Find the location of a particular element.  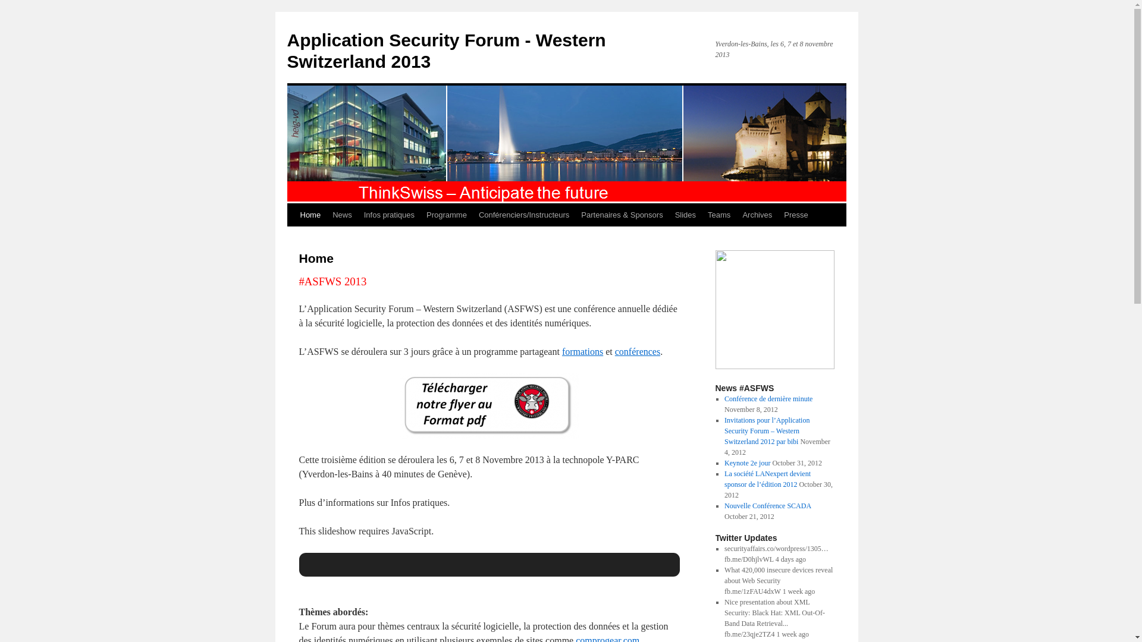

Infos pratiques is located at coordinates (389, 215).